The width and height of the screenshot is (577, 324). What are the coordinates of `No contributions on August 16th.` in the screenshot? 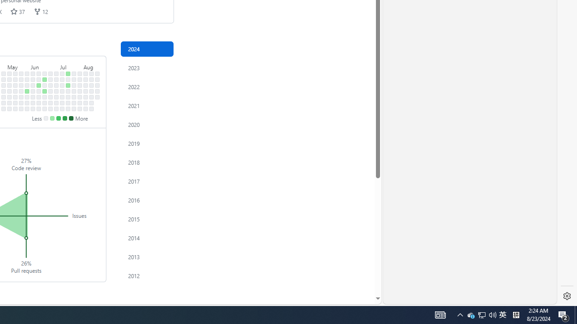 It's located at (92, 103).